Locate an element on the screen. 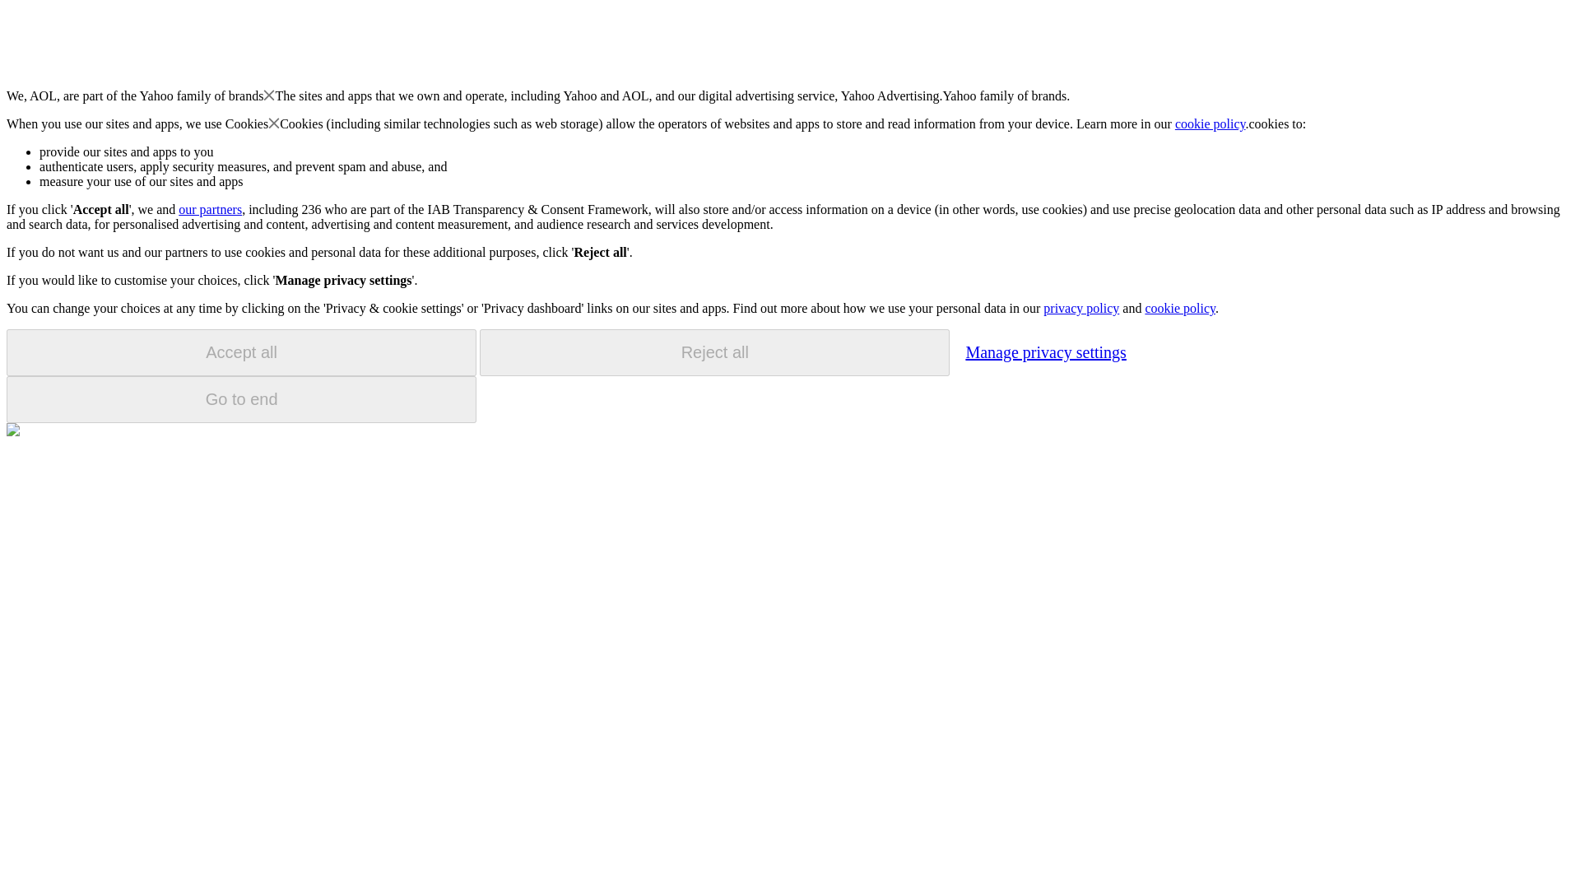  Go to end is located at coordinates (241, 399).